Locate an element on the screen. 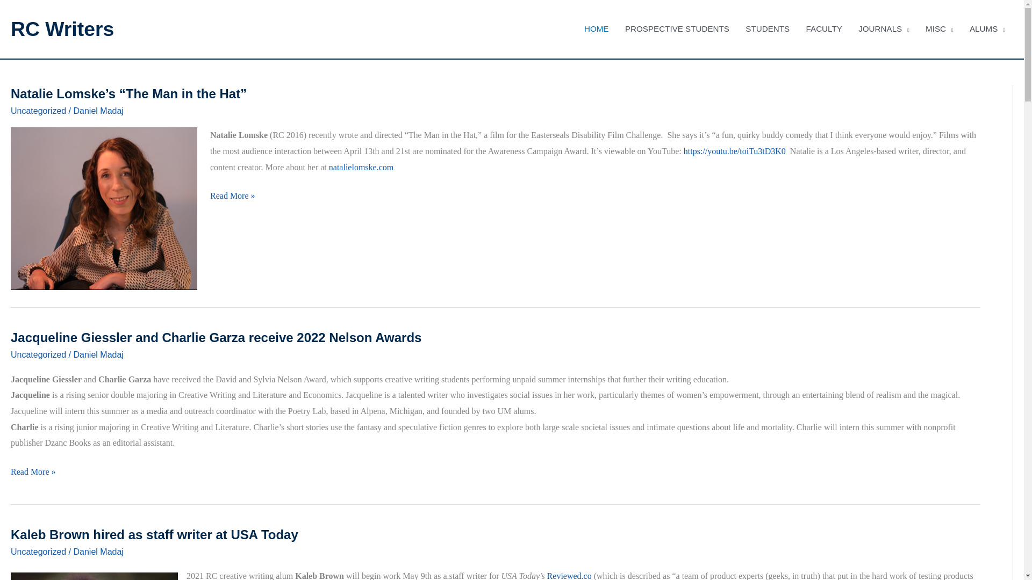 Image resolution: width=1032 pixels, height=580 pixels. Uncategorized is located at coordinates (38, 111).